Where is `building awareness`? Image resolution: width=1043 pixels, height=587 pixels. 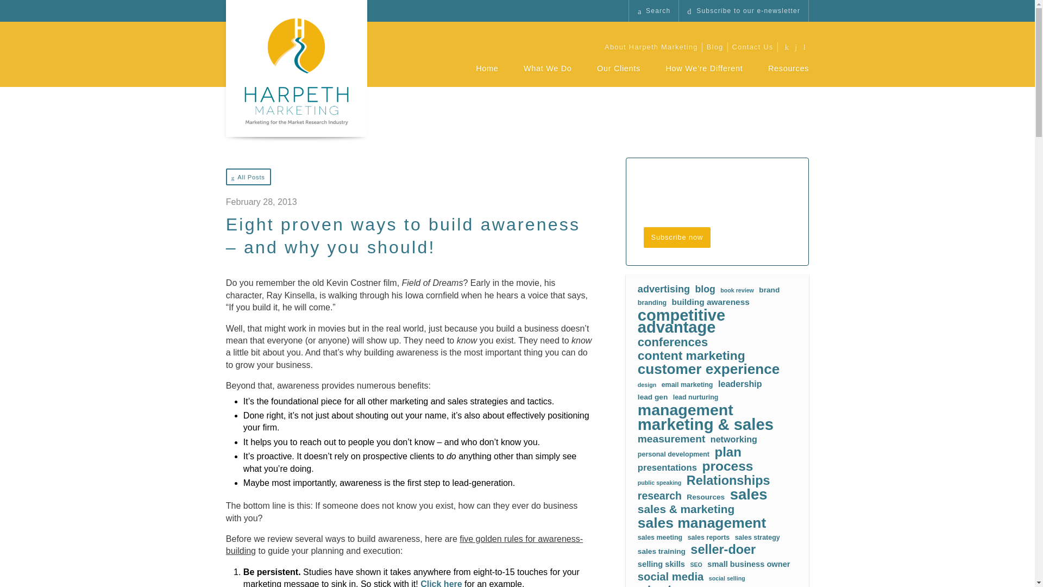
building awareness is located at coordinates (711, 302).